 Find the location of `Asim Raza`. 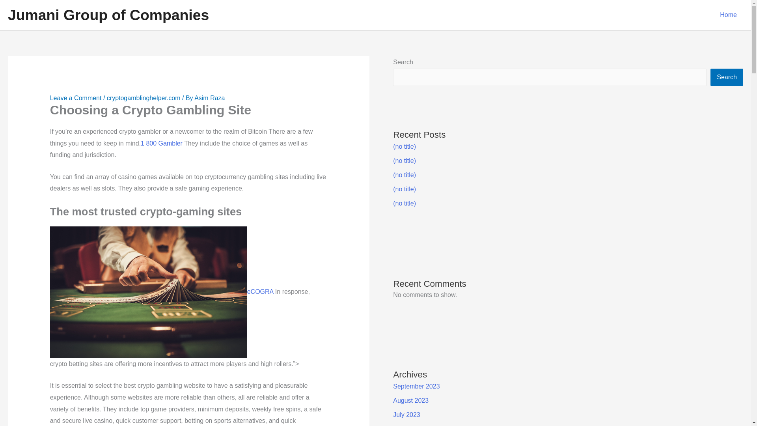

Asim Raza is located at coordinates (210, 98).